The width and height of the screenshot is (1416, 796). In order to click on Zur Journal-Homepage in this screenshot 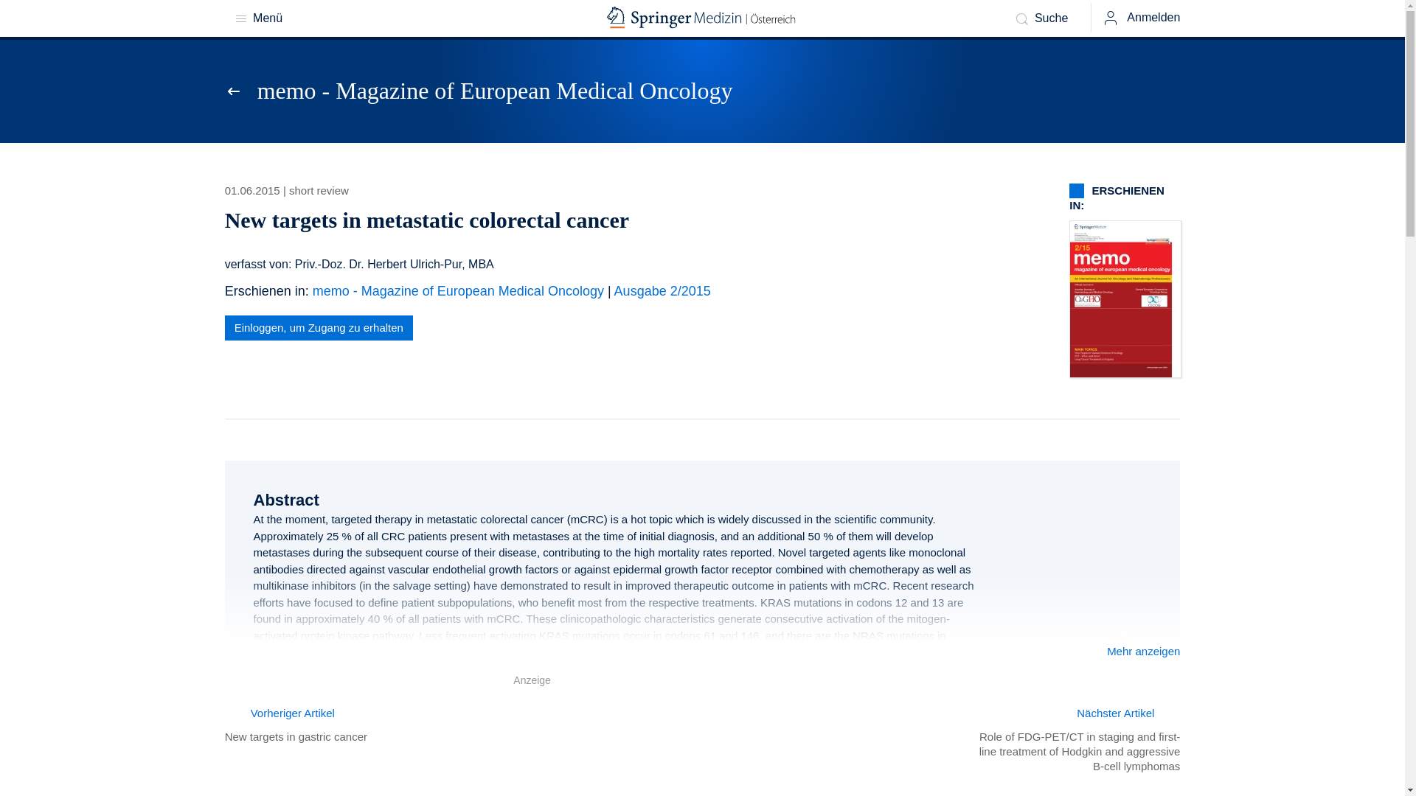, I will do `click(496, 90)`.